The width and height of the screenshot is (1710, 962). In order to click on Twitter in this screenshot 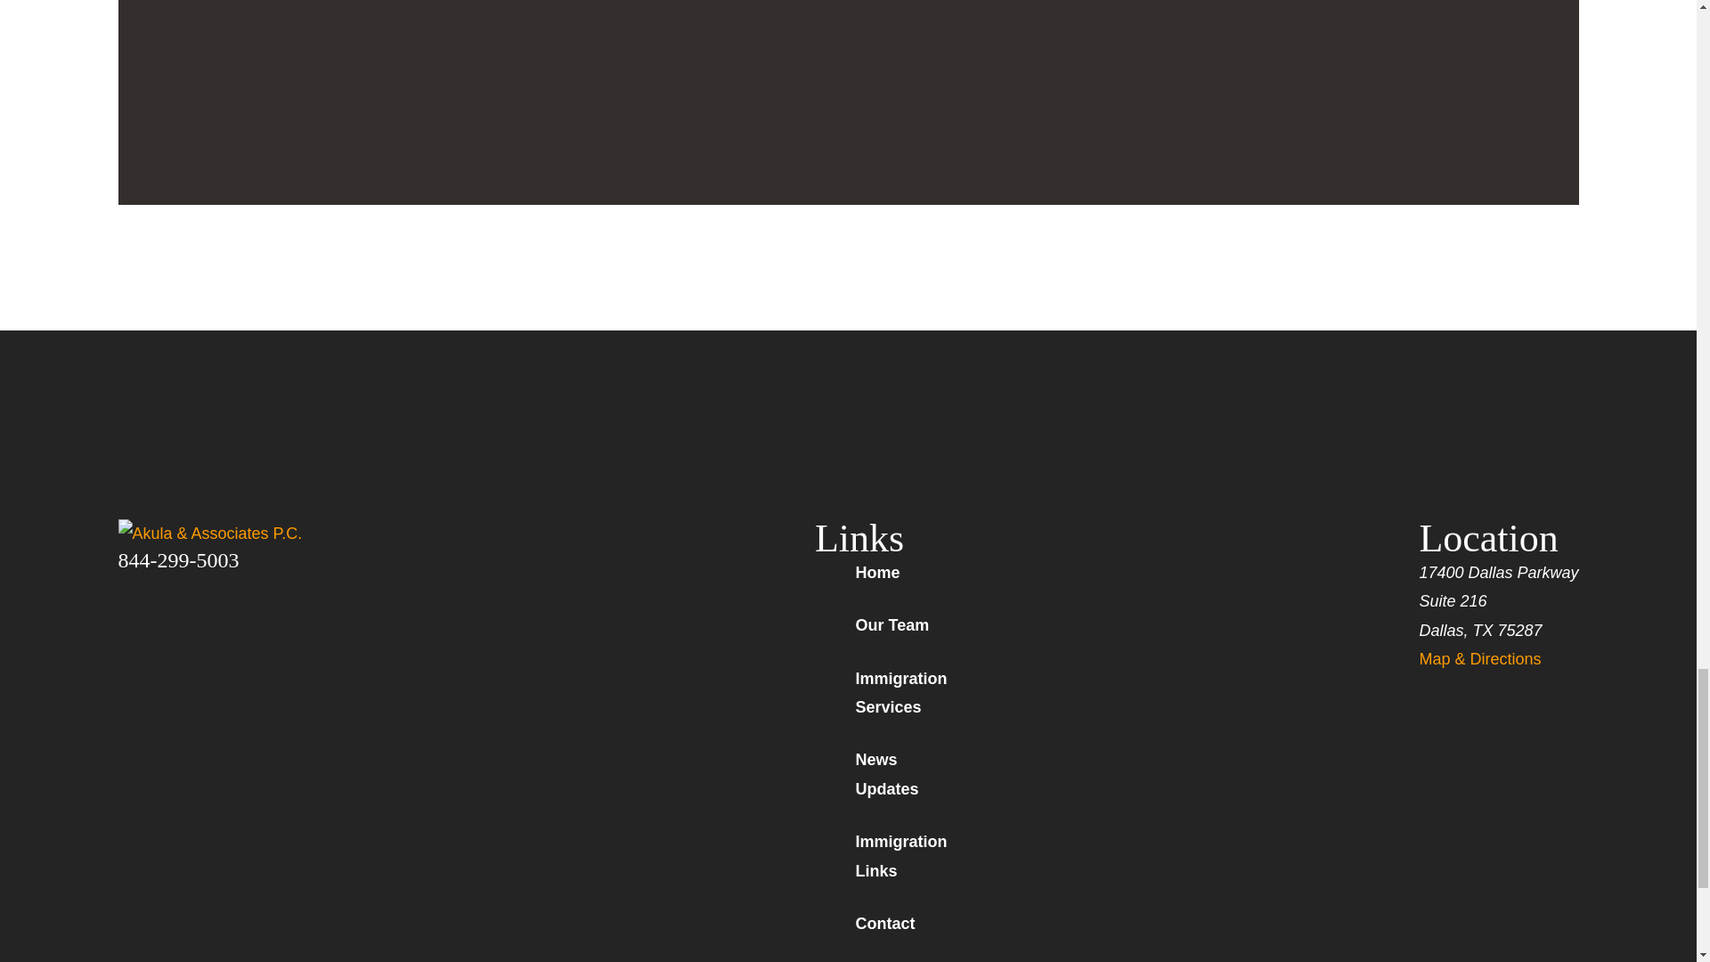, I will do `click(175, 588)`.